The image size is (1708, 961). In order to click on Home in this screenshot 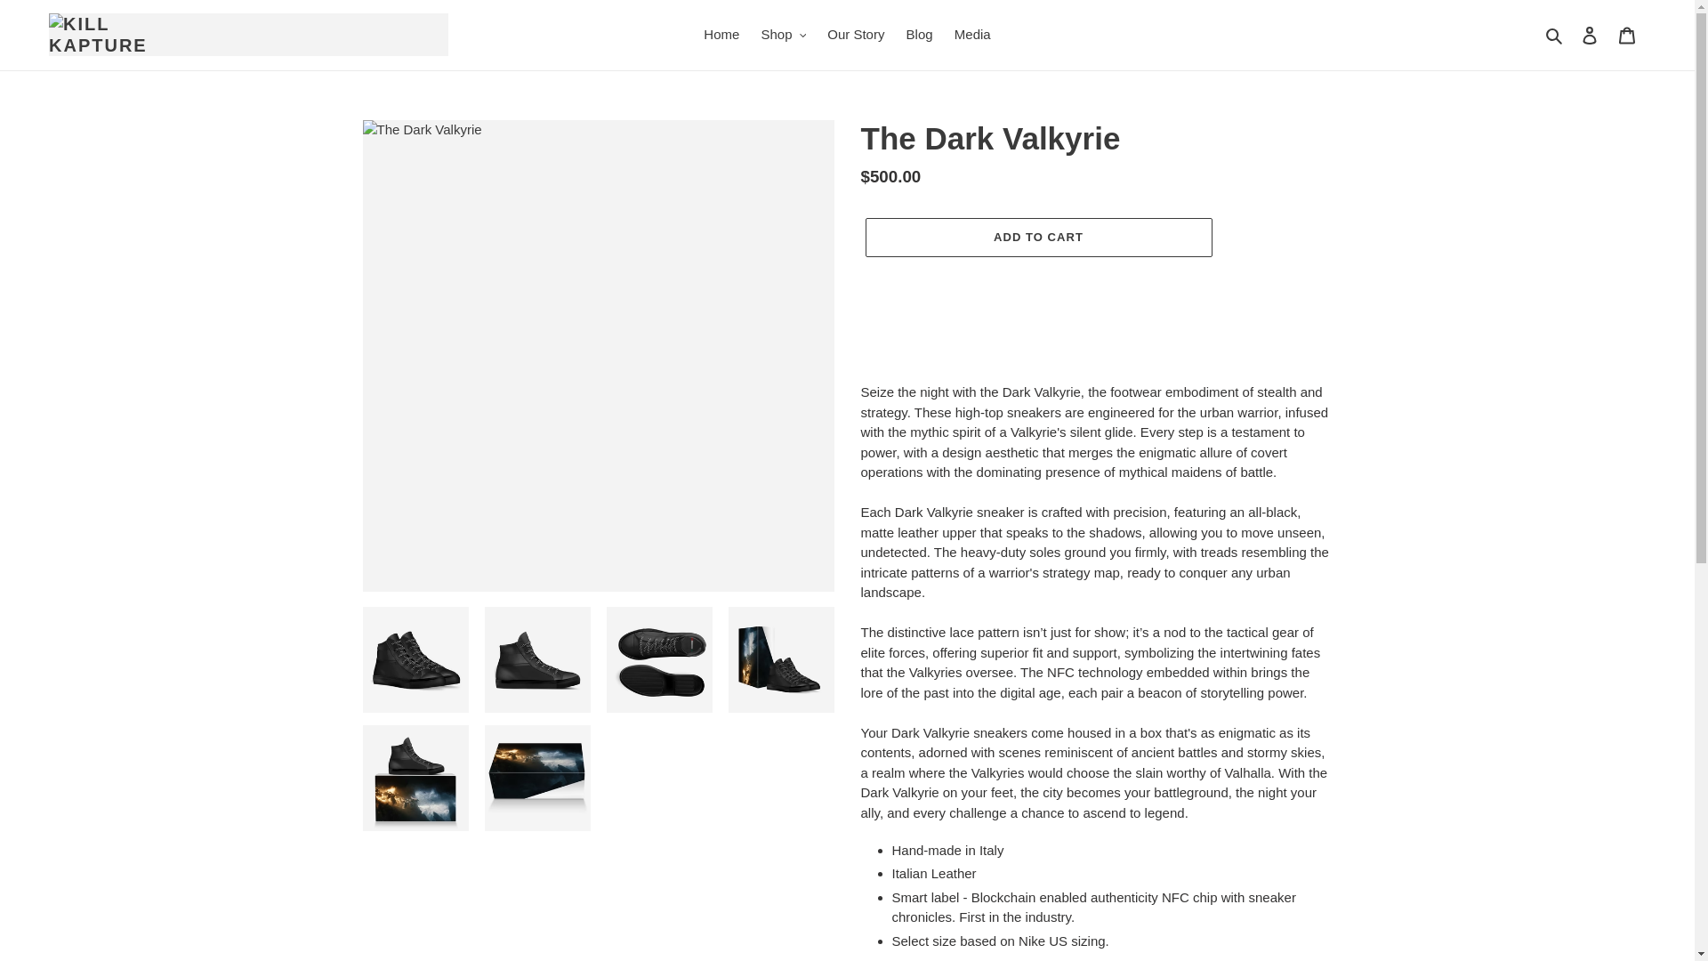, I will do `click(721, 35)`.